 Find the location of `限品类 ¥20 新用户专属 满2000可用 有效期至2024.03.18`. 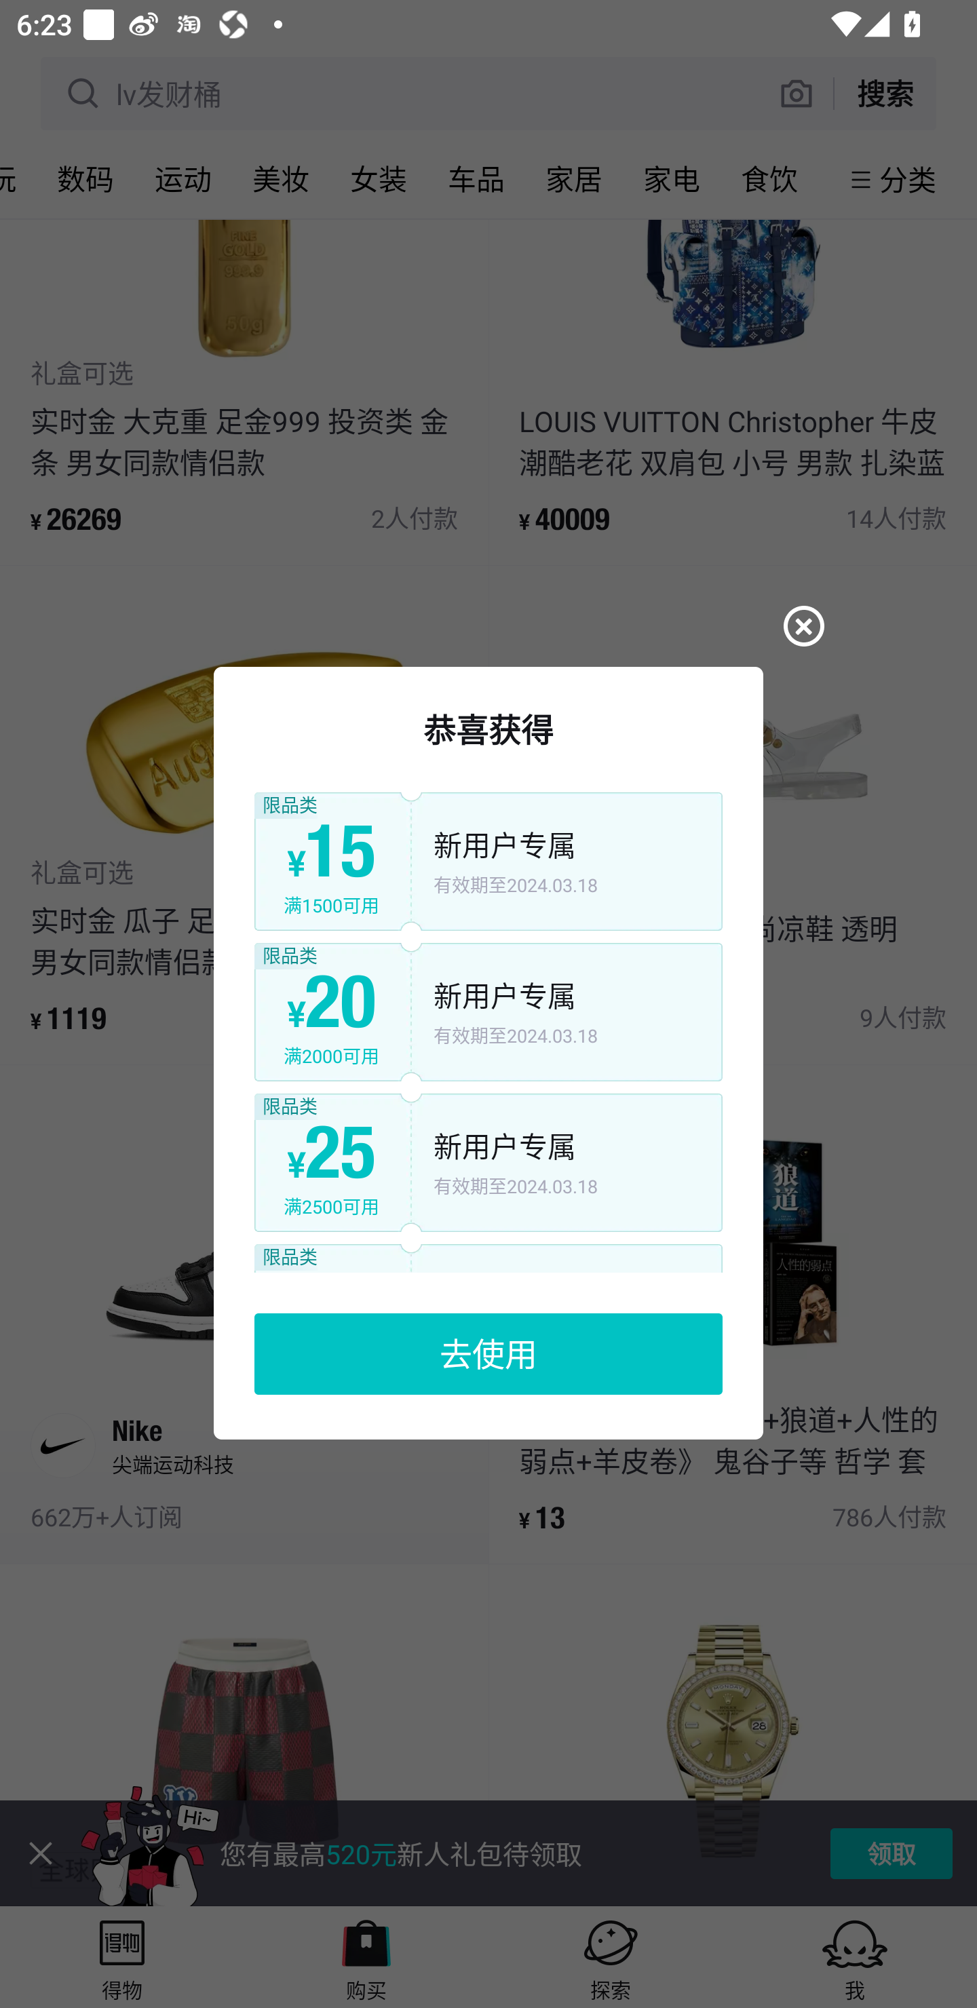

限品类 ¥20 新用户专属 满2000可用 有效期至2024.03.18 is located at coordinates (488, 1013).